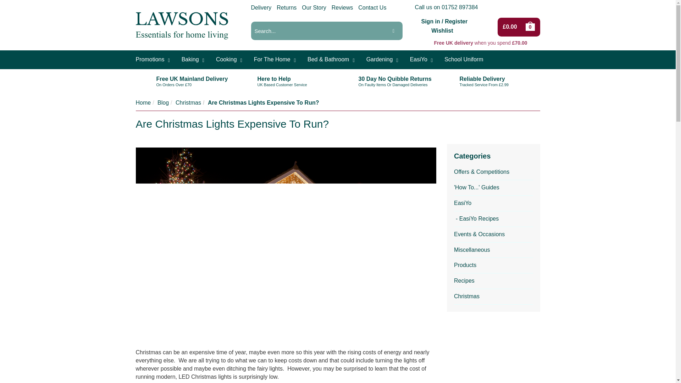 Image resolution: width=681 pixels, height=383 pixels. What do you see at coordinates (531, 27) in the screenshot?
I see `Bag` at bounding box center [531, 27].